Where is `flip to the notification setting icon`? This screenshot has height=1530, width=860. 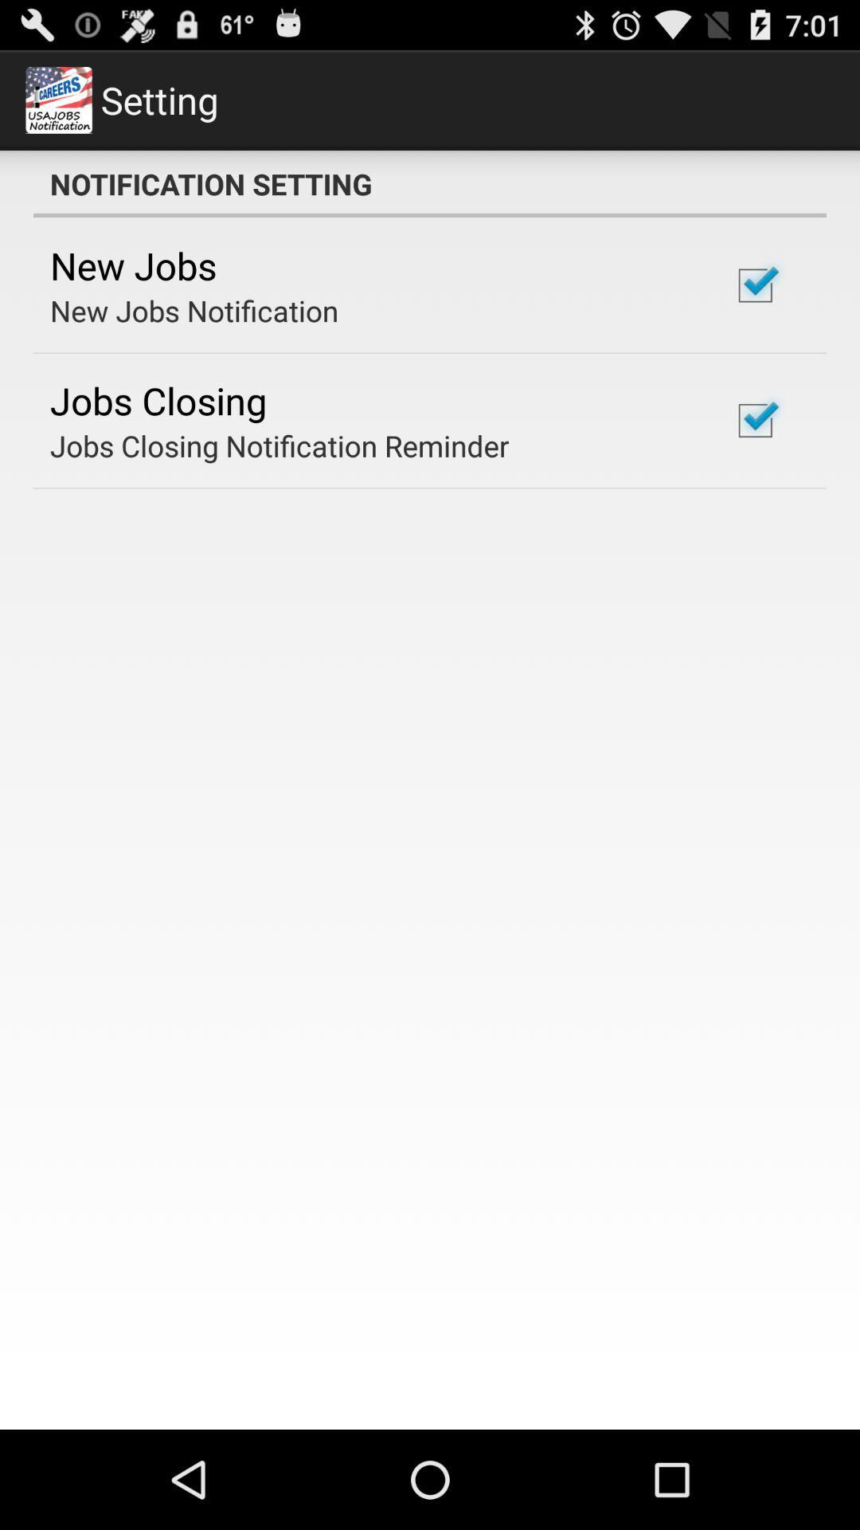 flip to the notification setting icon is located at coordinates (430, 184).